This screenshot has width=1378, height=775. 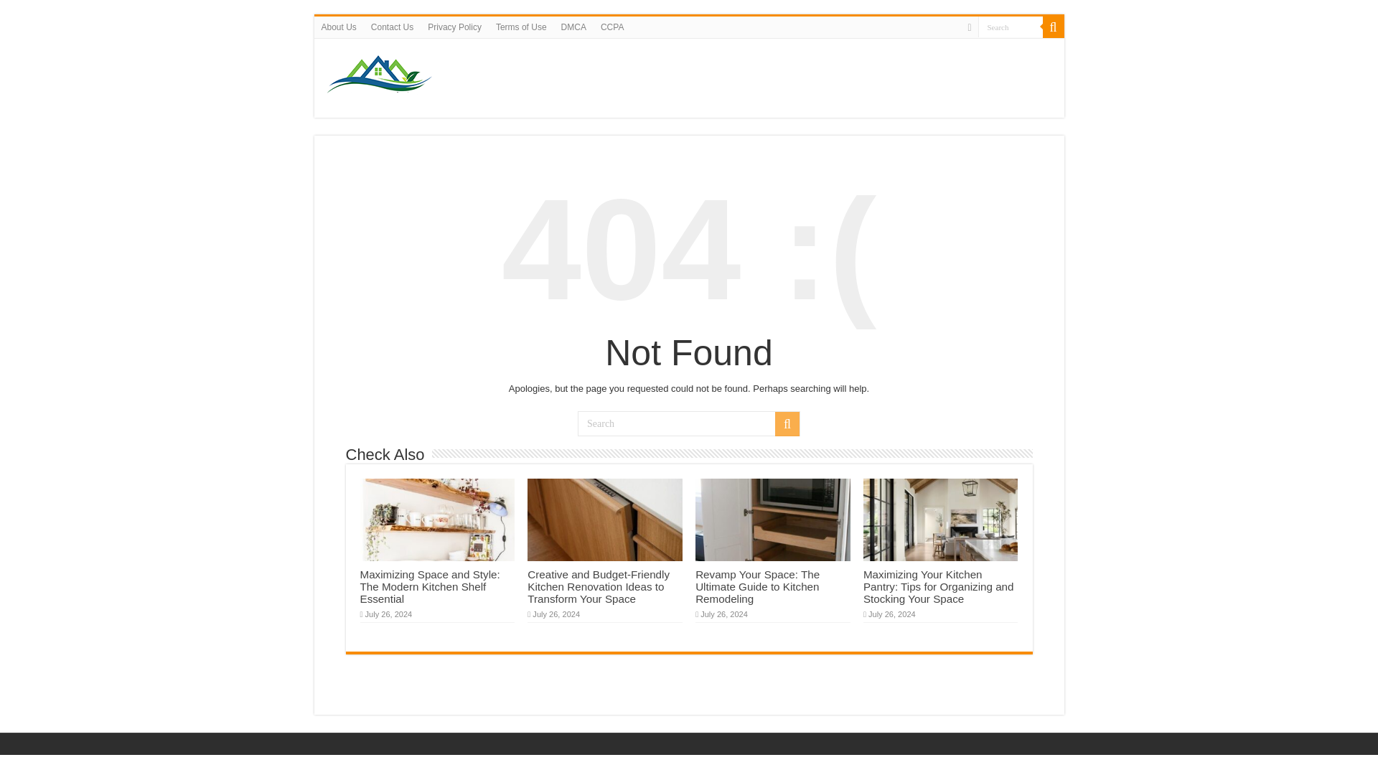 I want to click on Search, so click(x=787, y=423).